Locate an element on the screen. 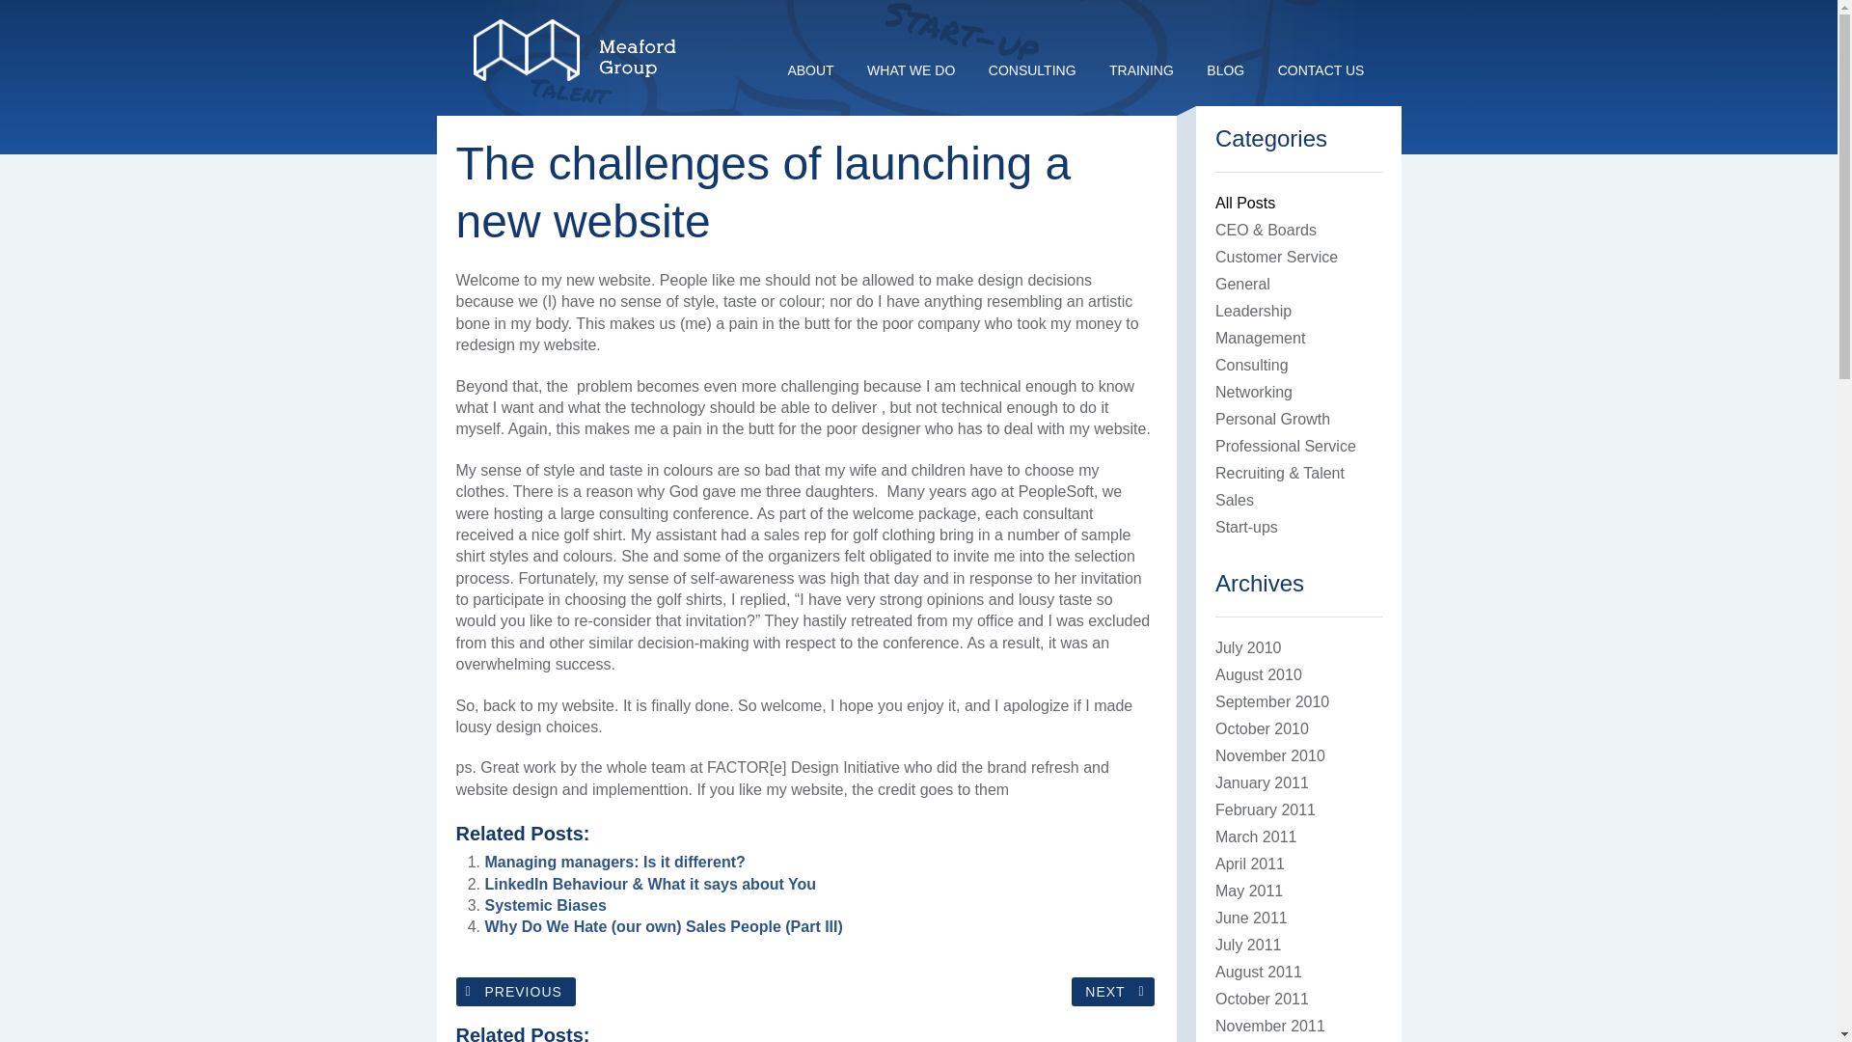 The height and width of the screenshot is (1042, 1852). Leadership is located at coordinates (1252, 311).